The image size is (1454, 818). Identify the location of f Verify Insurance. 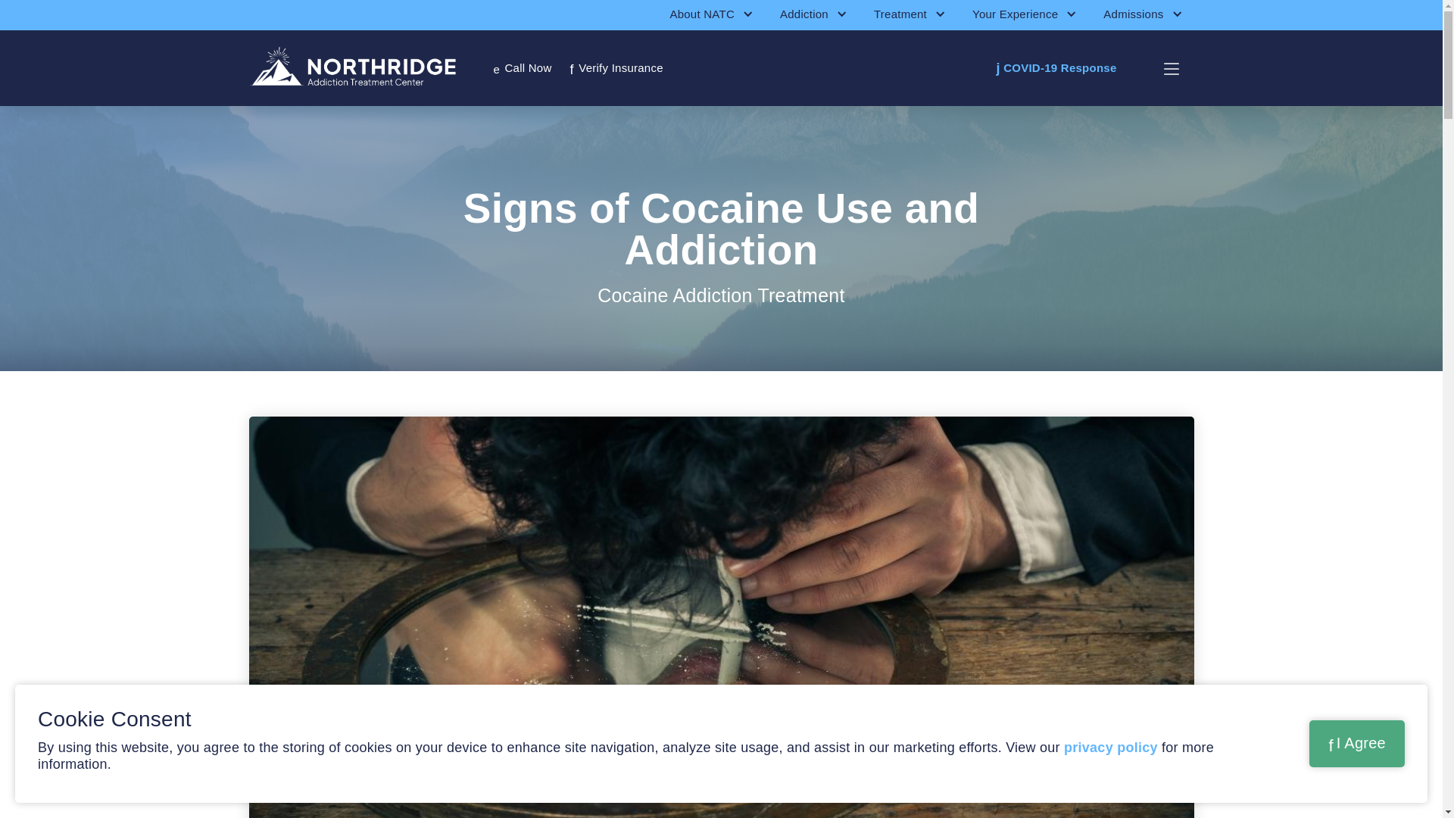
(1056, 68).